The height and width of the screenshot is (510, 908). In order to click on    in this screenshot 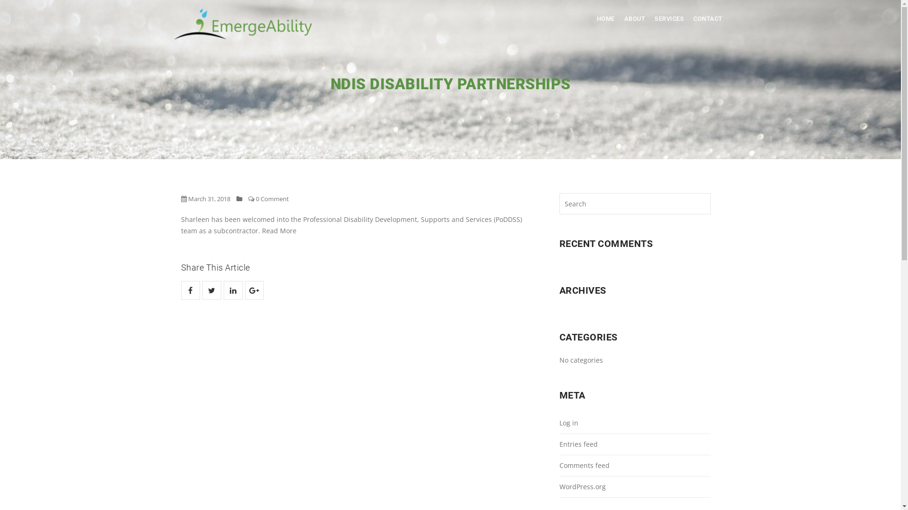, I will do `click(190, 290)`.